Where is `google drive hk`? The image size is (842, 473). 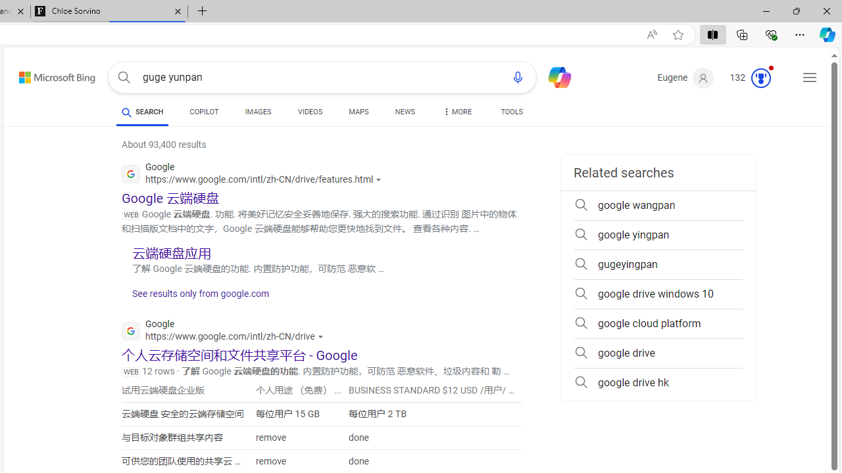
google drive hk is located at coordinates (658, 382).